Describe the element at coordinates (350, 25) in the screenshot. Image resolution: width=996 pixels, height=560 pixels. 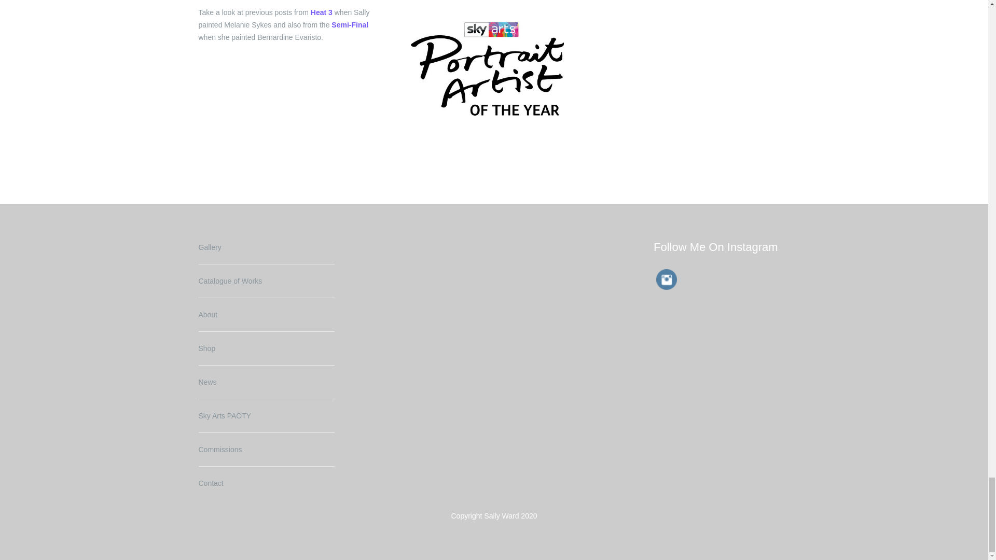
I see `Semi-Final` at that location.